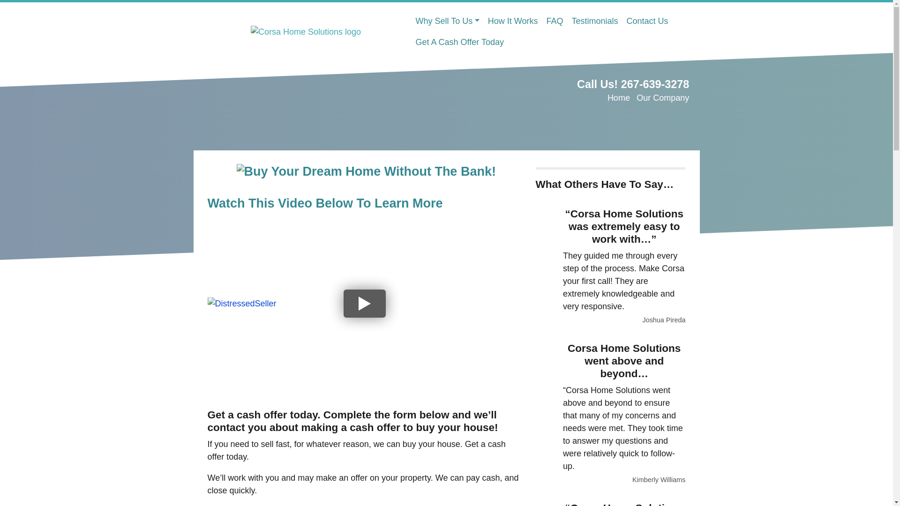  Describe the element at coordinates (459, 42) in the screenshot. I see `Get A Cash Offer Today` at that location.